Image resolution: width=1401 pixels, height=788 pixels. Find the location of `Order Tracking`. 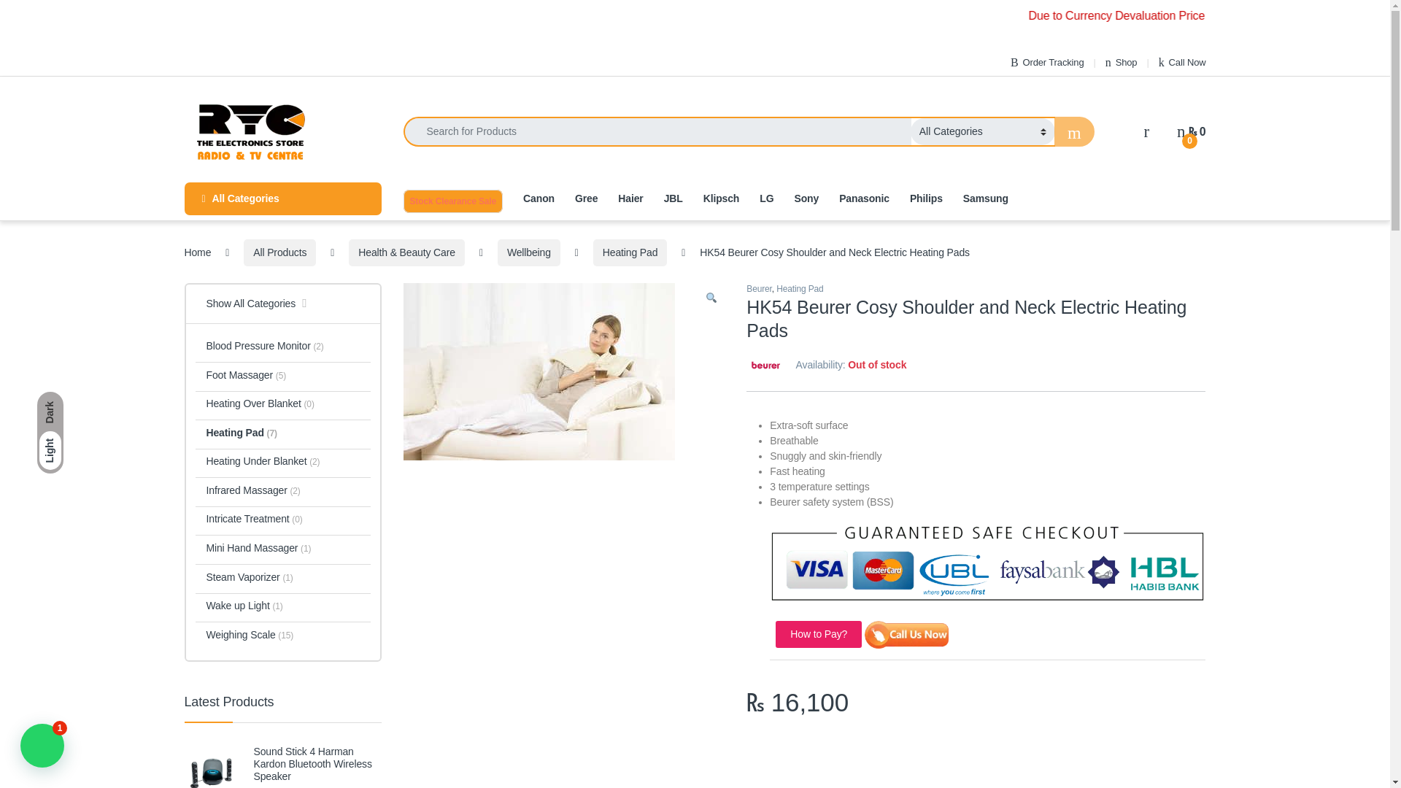

Order Tracking is located at coordinates (1047, 61).